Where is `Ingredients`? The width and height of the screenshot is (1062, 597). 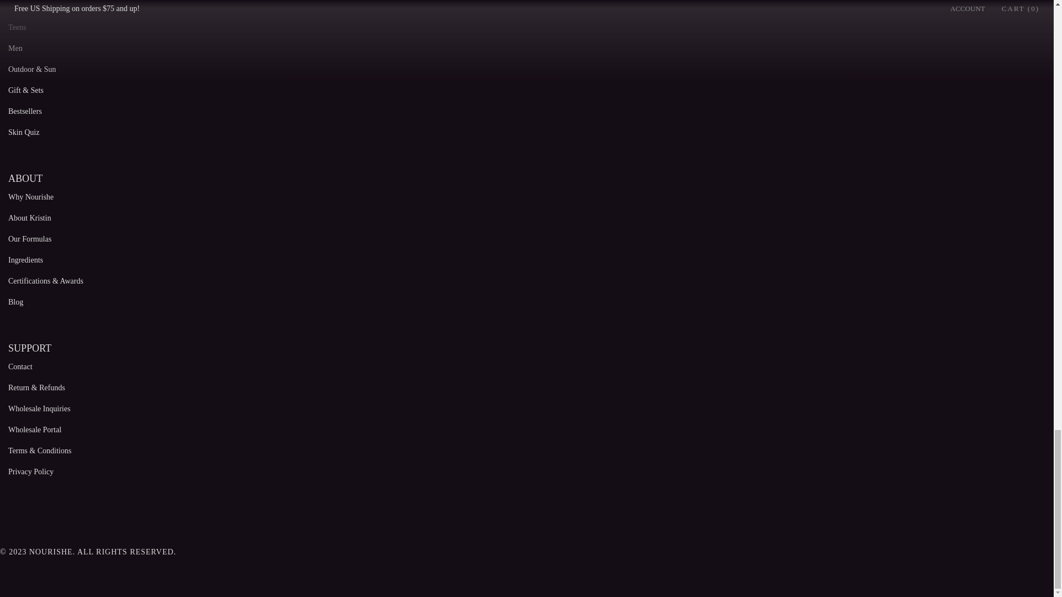 Ingredients is located at coordinates (25, 260).